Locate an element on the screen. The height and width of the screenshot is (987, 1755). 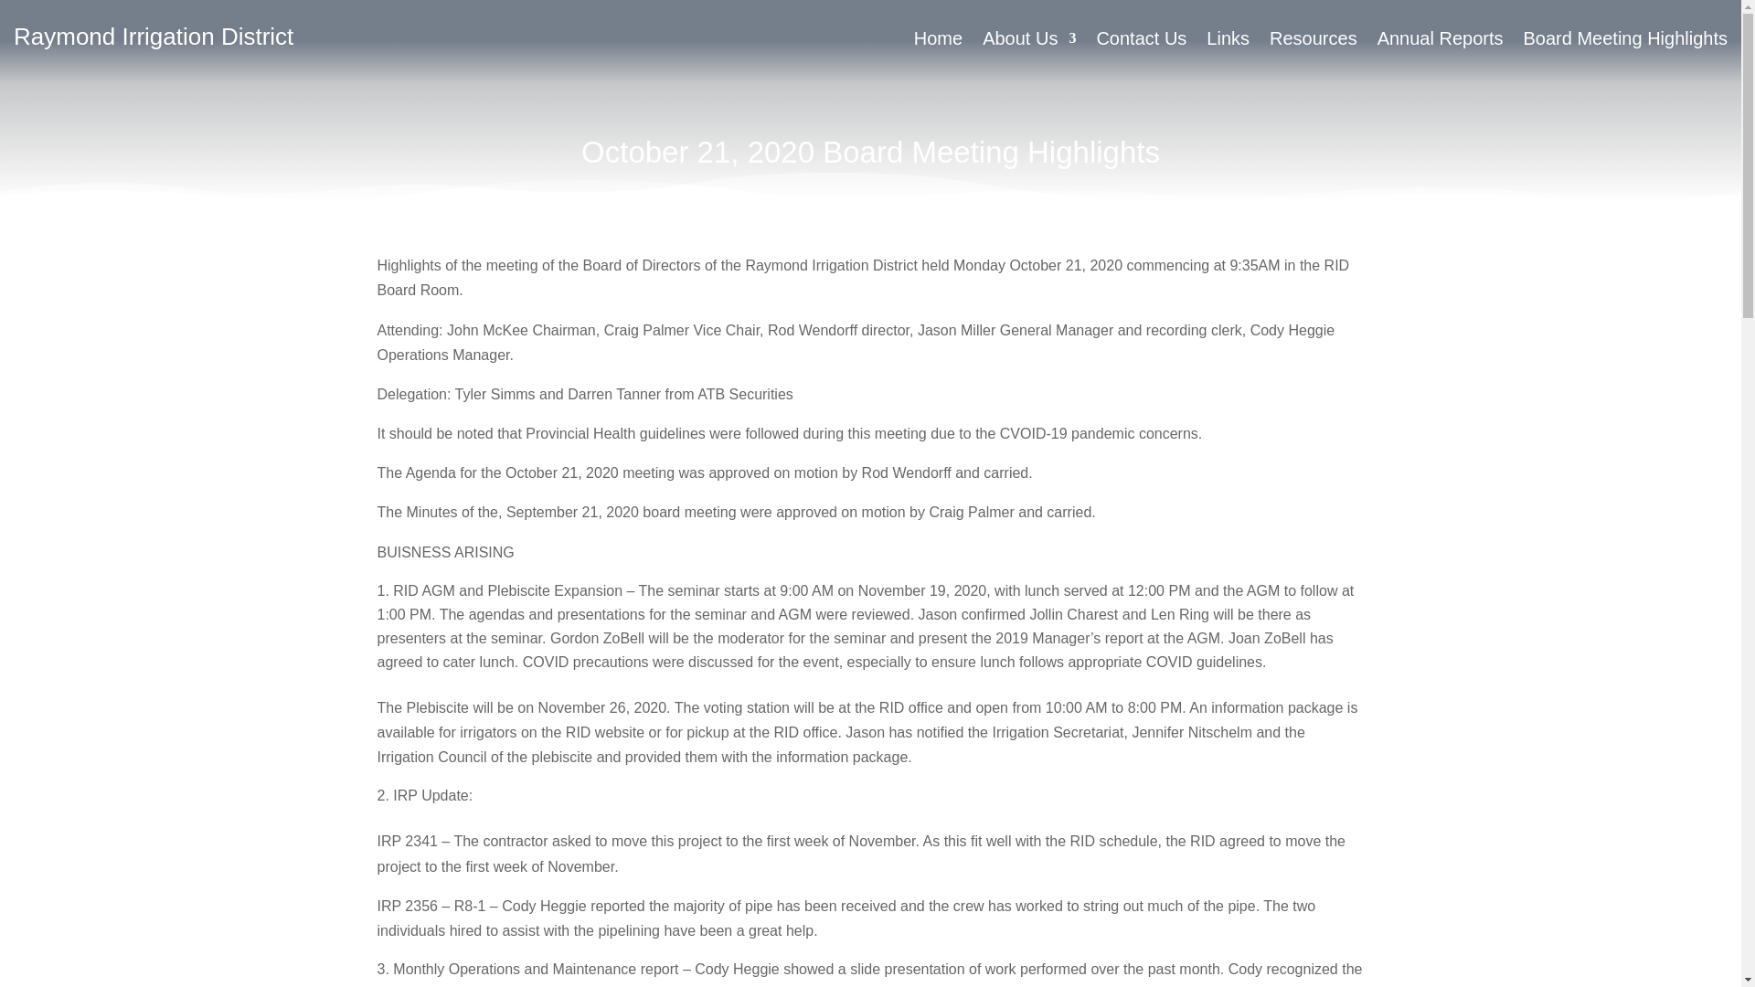
Annual Reports is located at coordinates (1441, 42).